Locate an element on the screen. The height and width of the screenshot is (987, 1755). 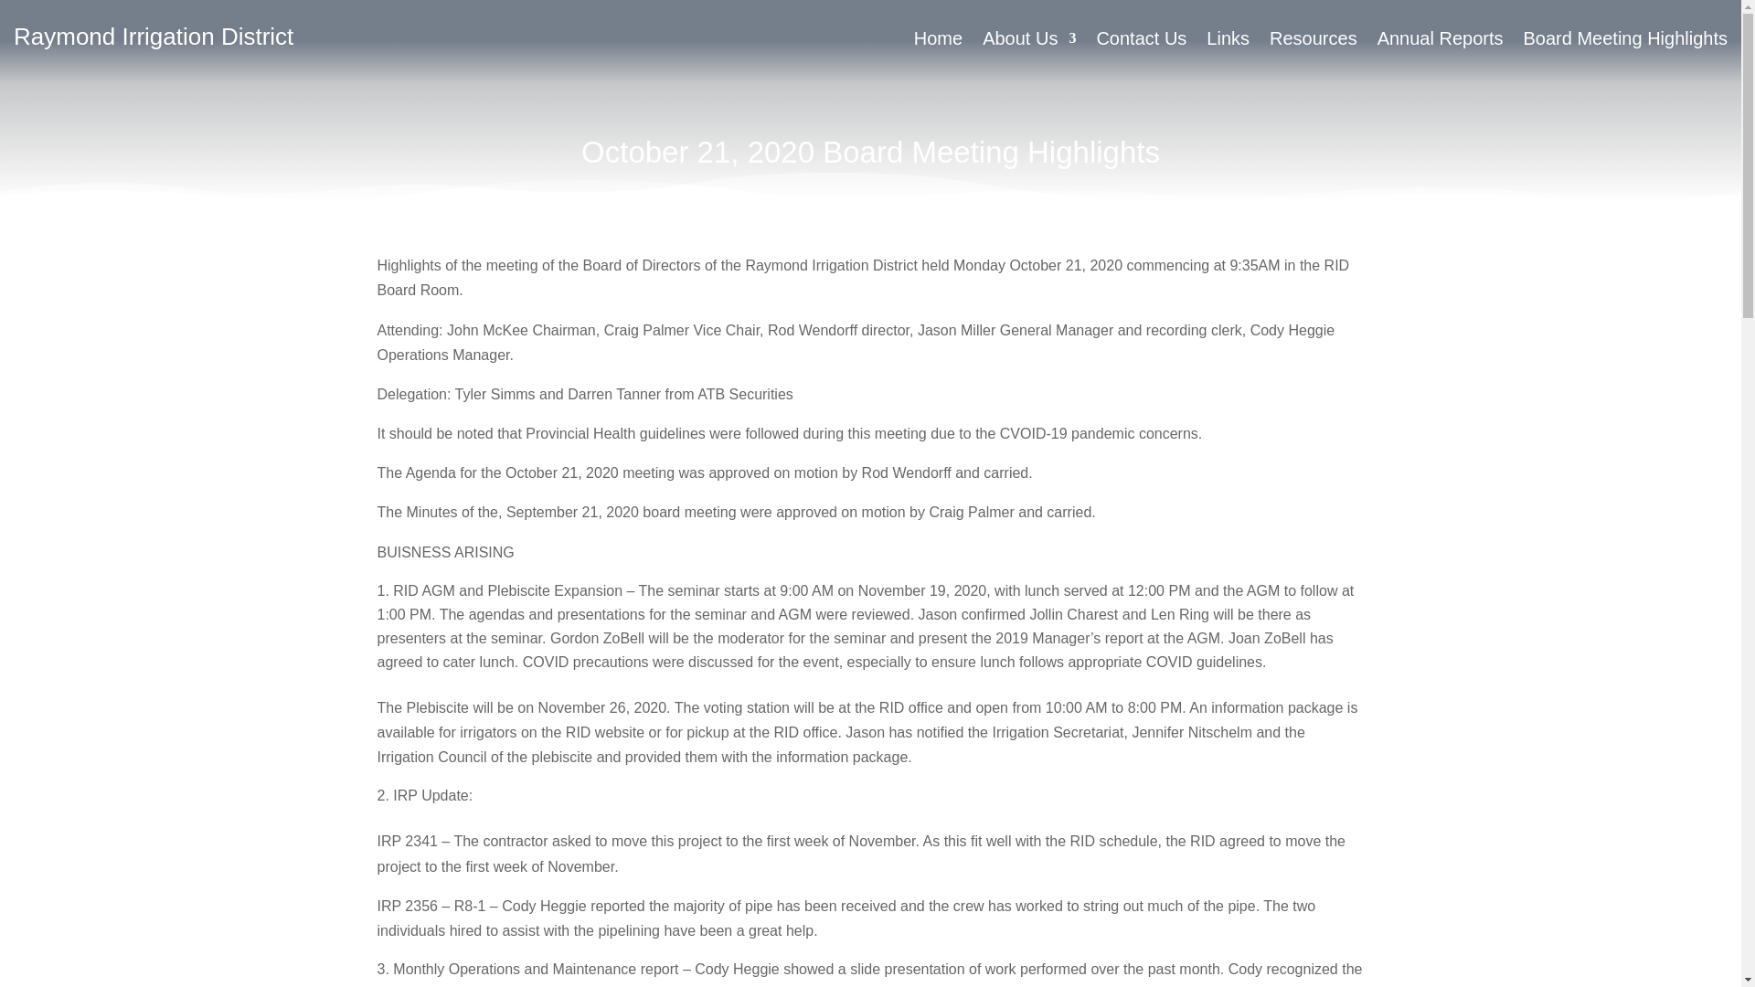
Annual Reports is located at coordinates (1441, 42).